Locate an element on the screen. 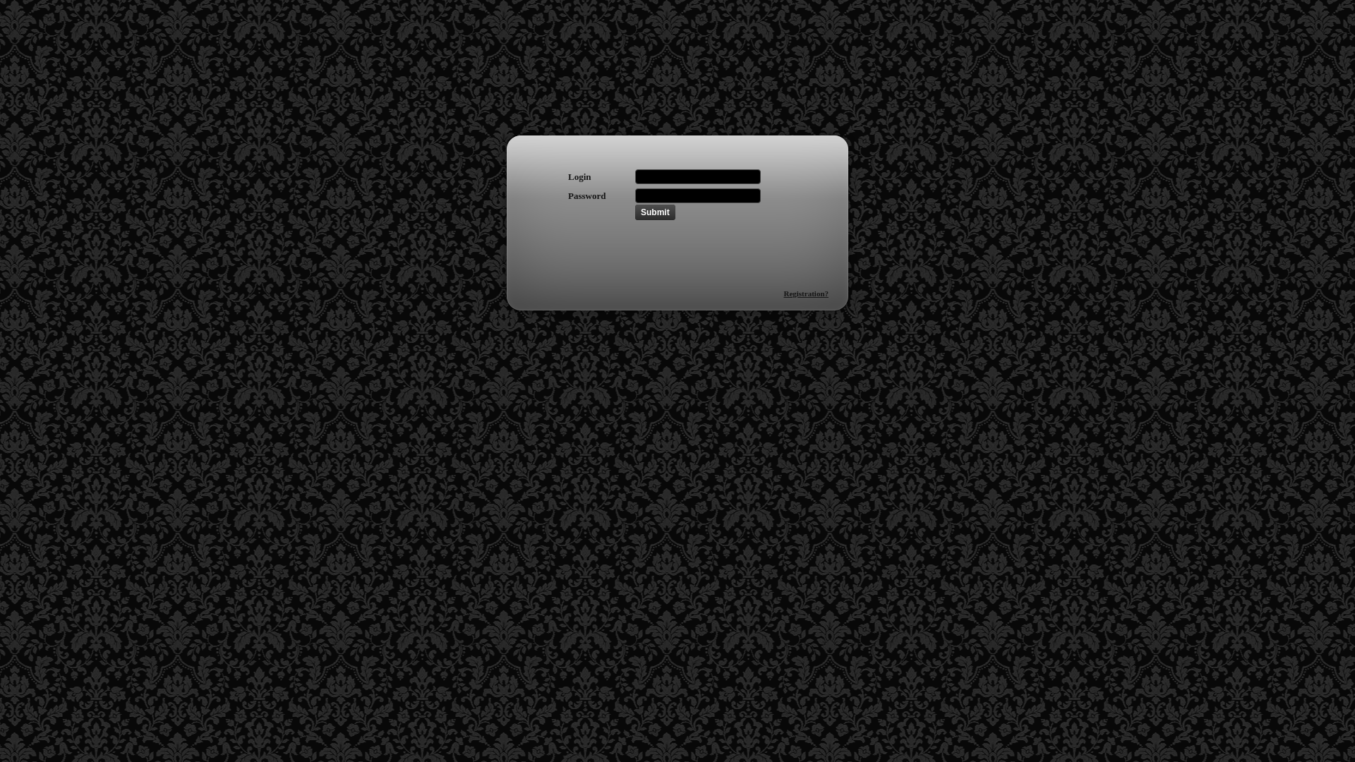 The height and width of the screenshot is (762, 1355). Submit is located at coordinates (655, 212).